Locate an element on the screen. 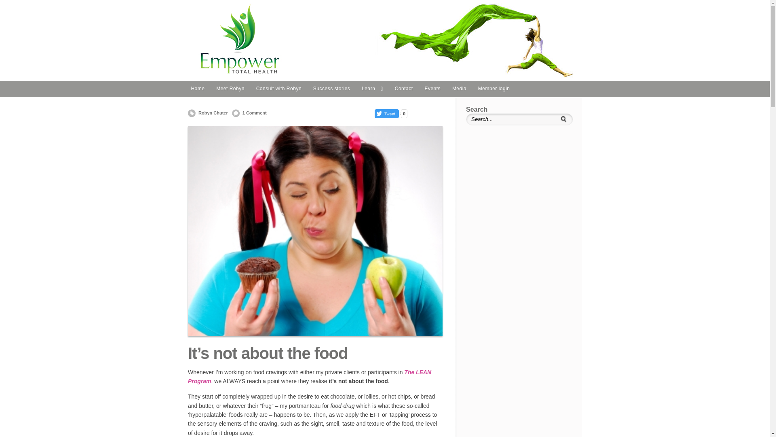 The height and width of the screenshot is (437, 776). Consult with Robyn is located at coordinates (279, 89).